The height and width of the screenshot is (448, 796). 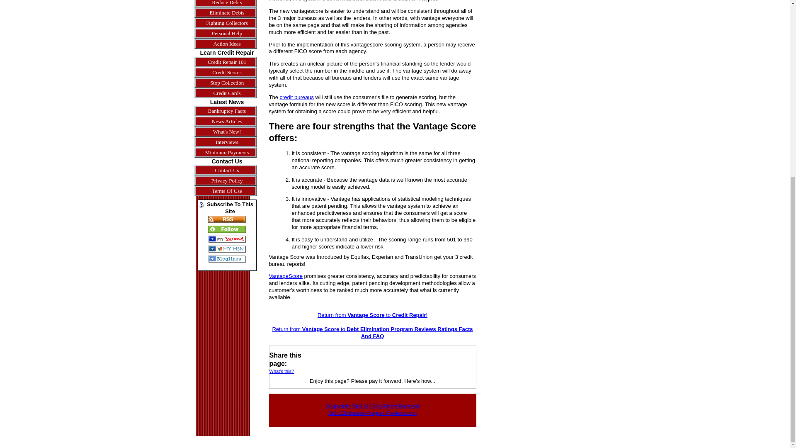 I want to click on Action Ideas, so click(x=226, y=43).